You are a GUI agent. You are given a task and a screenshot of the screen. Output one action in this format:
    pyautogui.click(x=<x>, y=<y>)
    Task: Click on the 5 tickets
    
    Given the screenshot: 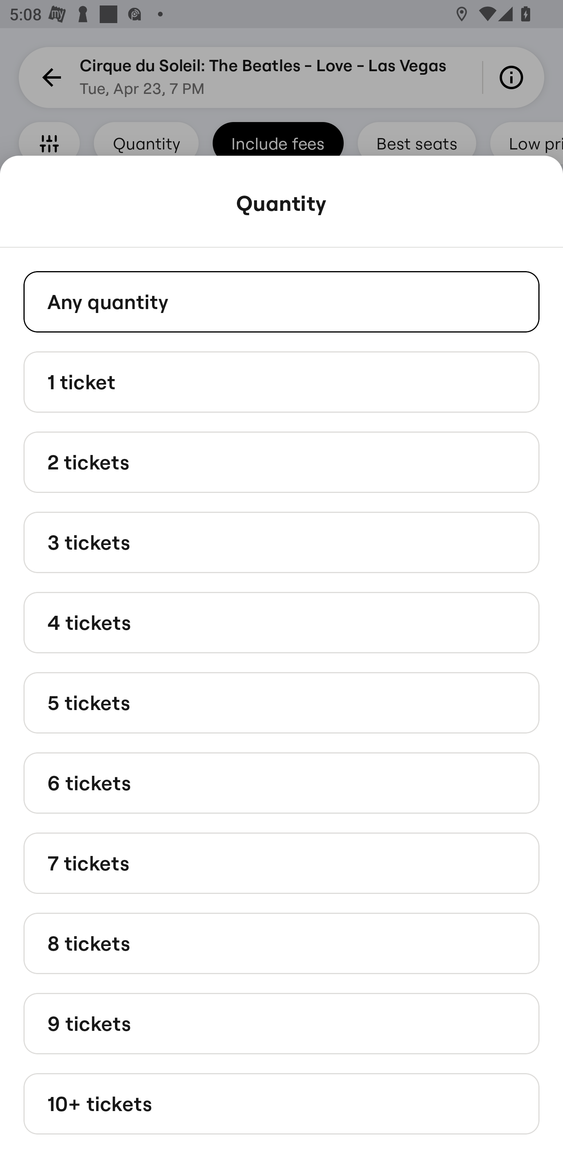 What is the action you would take?
    pyautogui.click(x=281, y=702)
    